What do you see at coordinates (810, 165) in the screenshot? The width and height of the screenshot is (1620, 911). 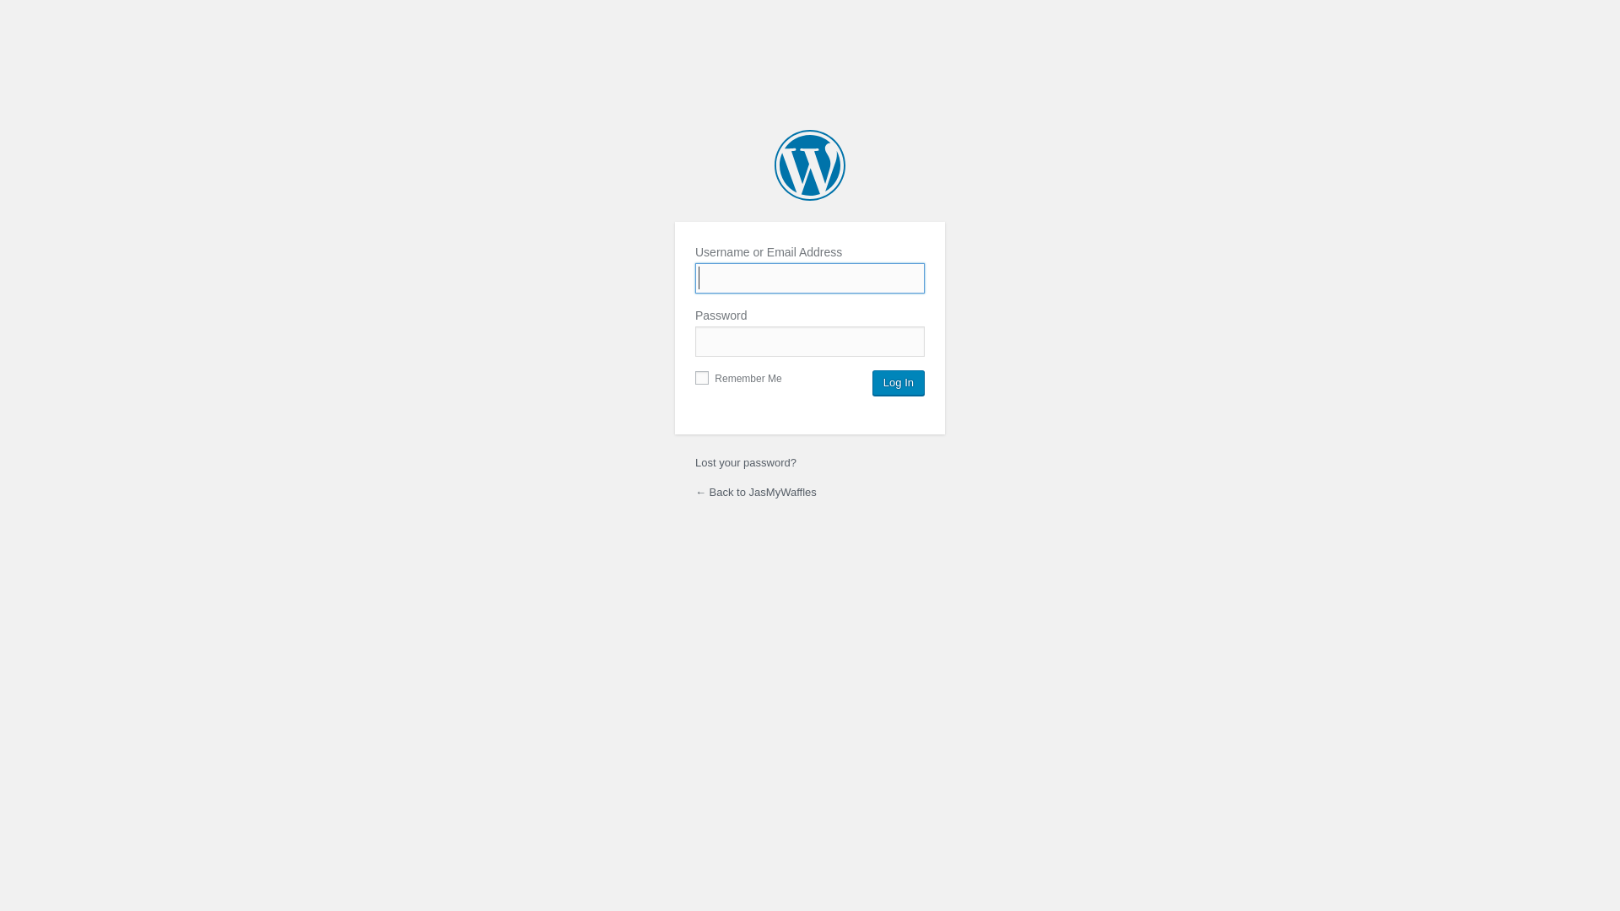 I see `Powered by WordPress` at bounding box center [810, 165].